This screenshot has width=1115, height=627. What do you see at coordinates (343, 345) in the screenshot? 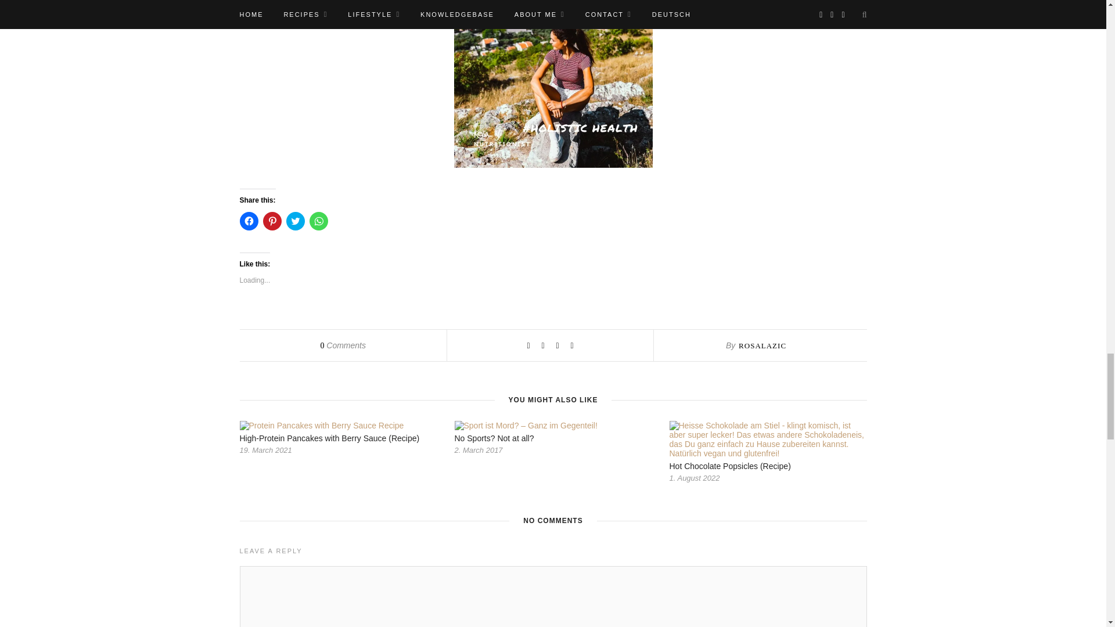
I see `0 Comments` at bounding box center [343, 345].